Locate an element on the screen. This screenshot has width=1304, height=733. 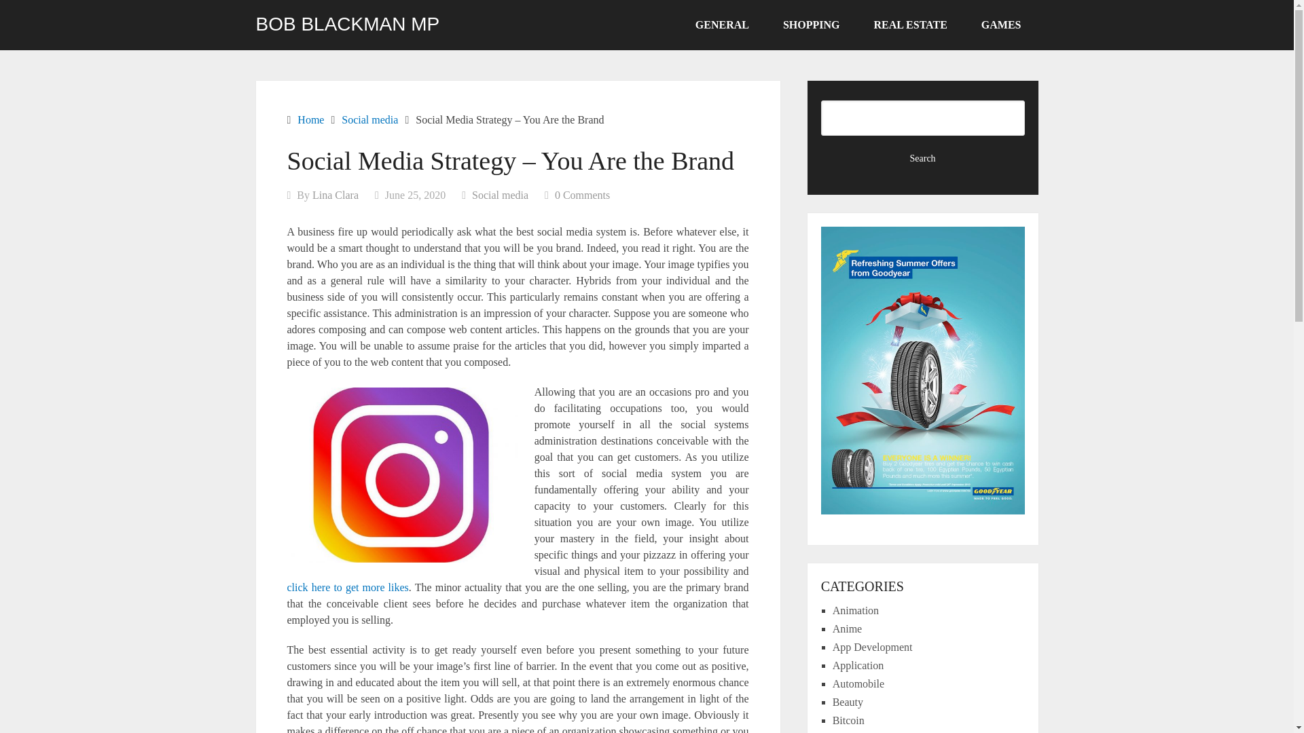
Beauty is located at coordinates (848, 702).